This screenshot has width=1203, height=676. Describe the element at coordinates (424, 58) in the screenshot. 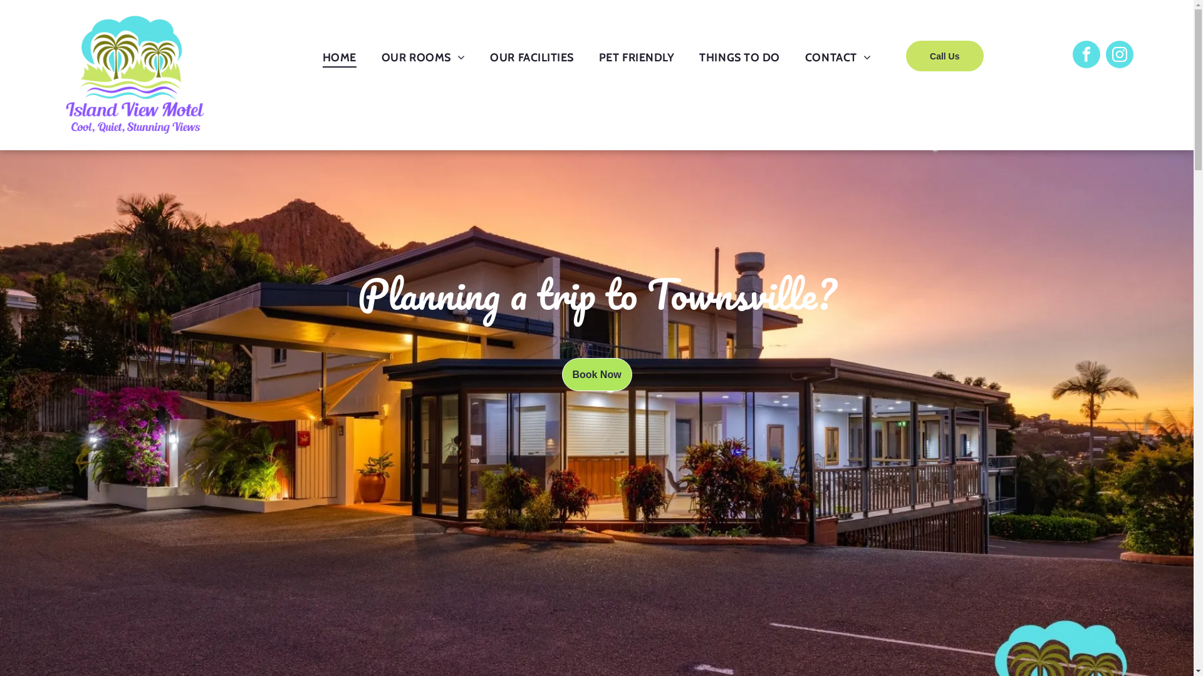

I see `OUR ROOMS` at that location.